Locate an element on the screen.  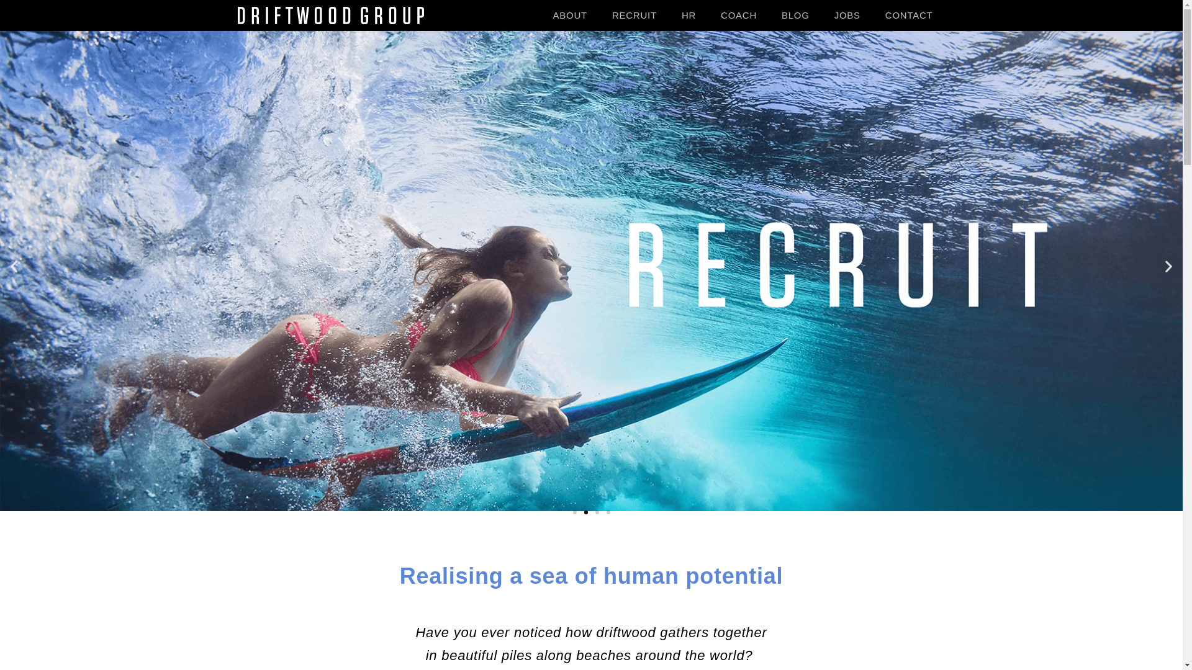
RECRUIT is located at coordinates (634, 16).